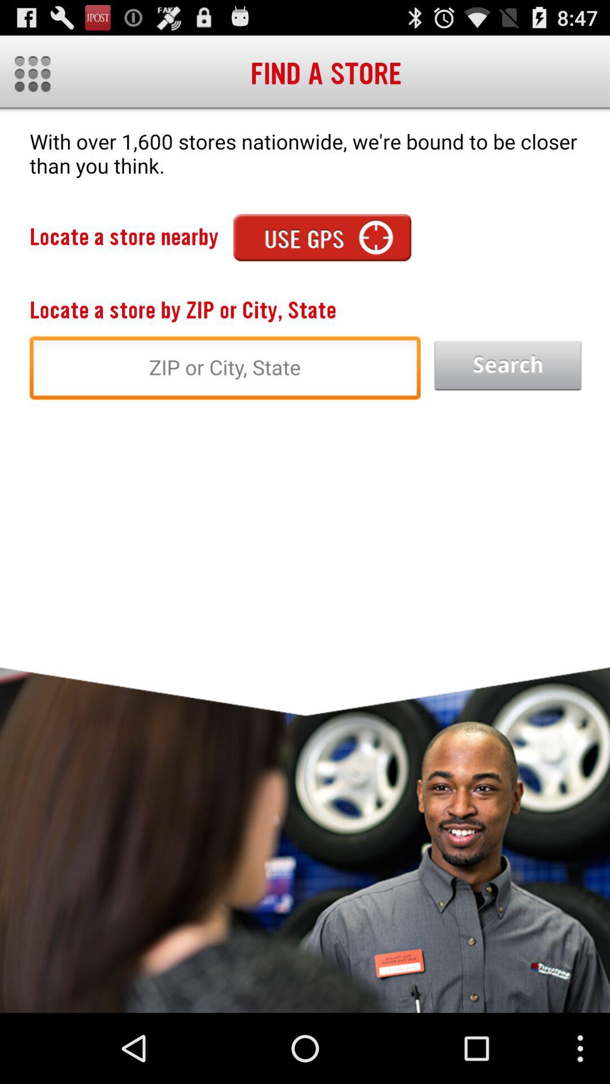  I want to click on enter zip or city state, so click(225, 371).